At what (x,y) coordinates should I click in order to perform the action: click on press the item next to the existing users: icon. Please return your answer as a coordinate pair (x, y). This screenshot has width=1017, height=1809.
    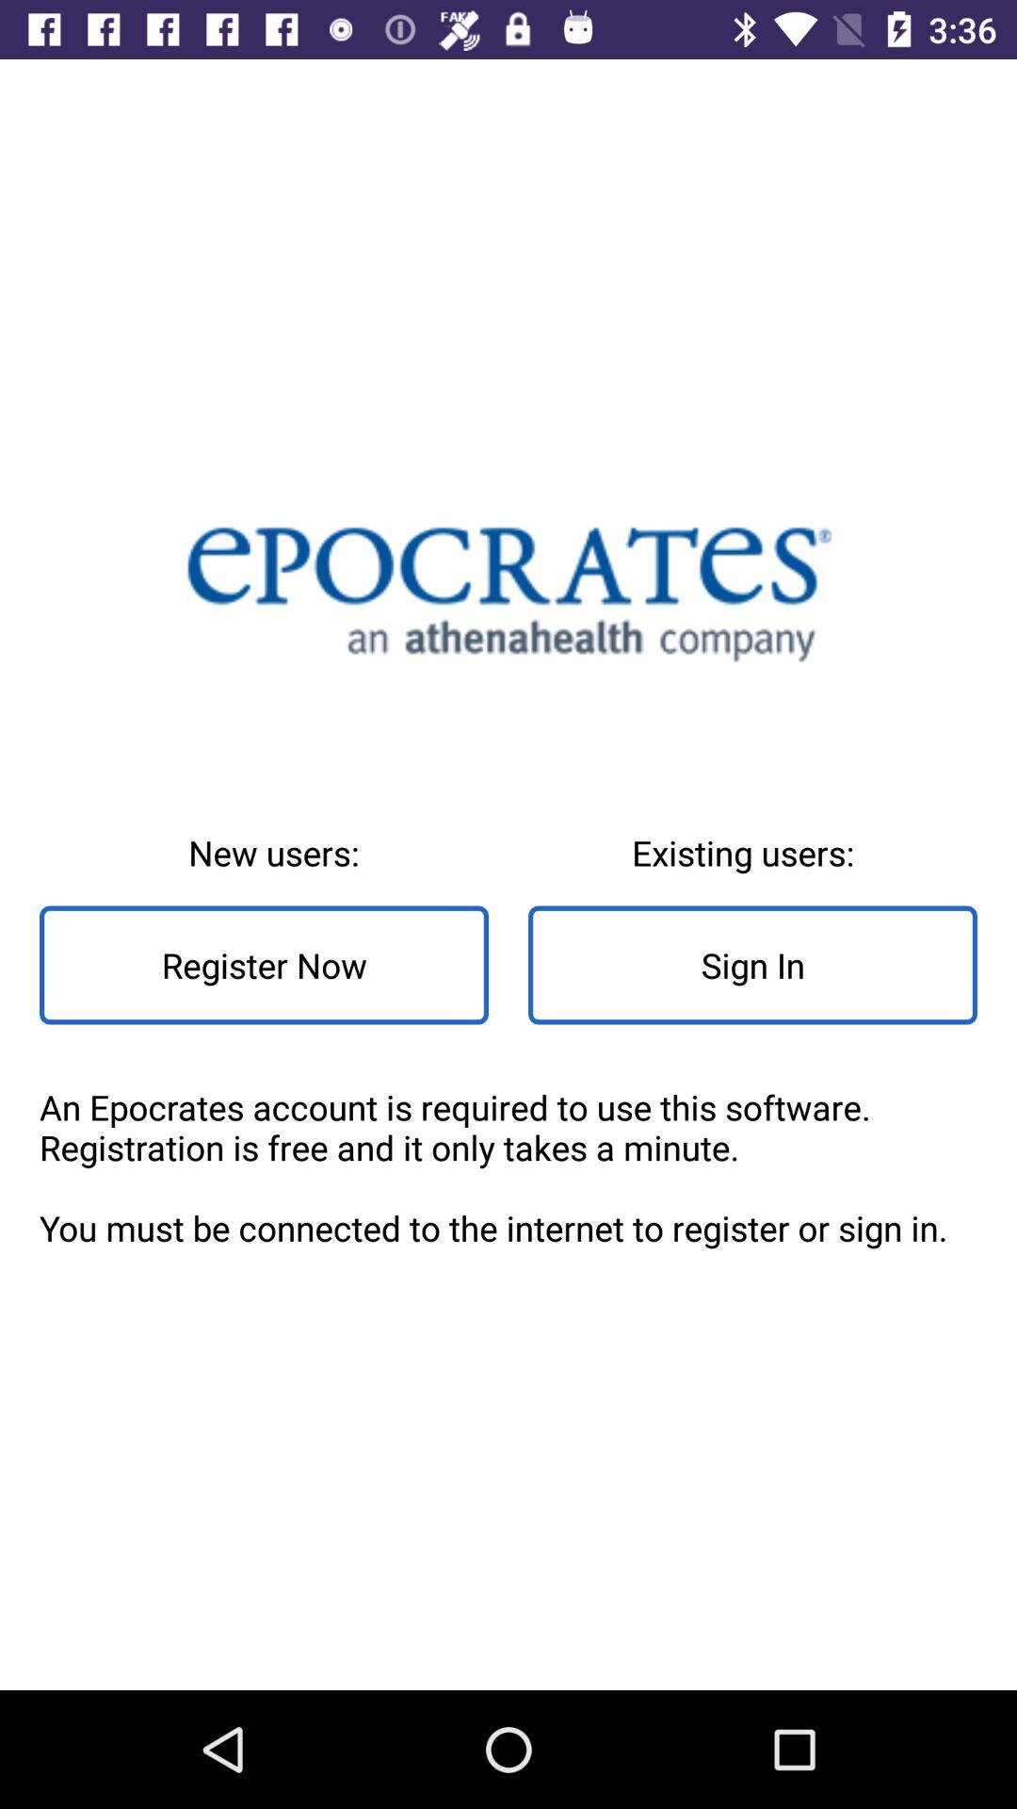
    Looking at the image, I should click on (264, 965).